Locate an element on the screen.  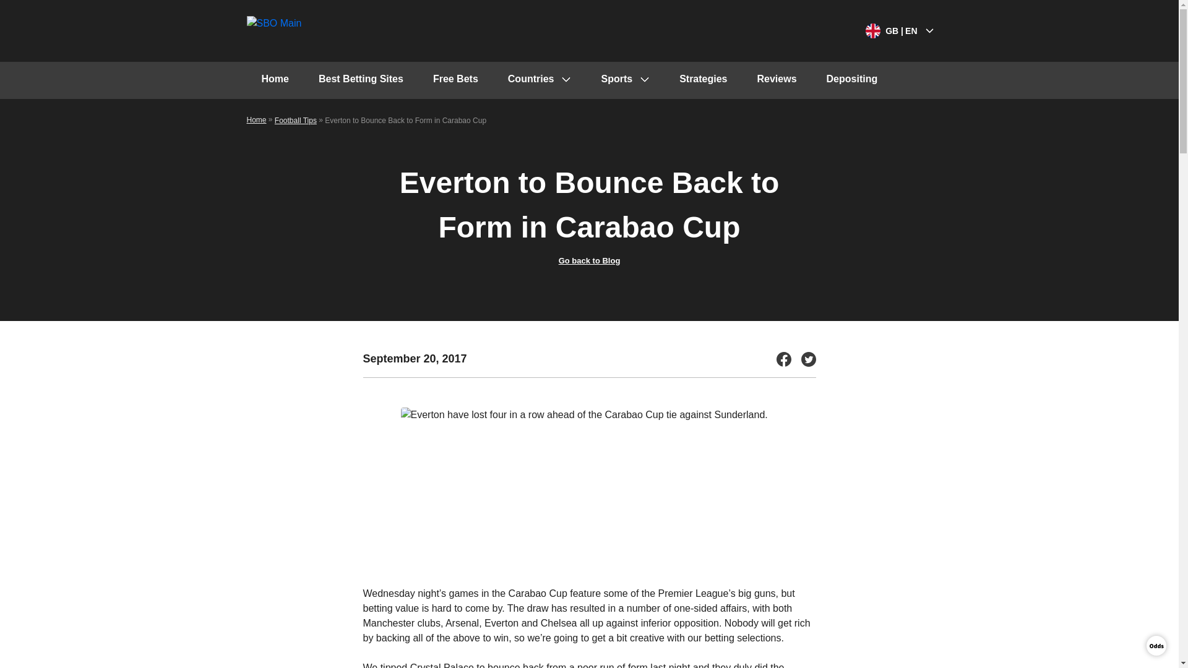
Football Tips is located at coordinates (296, 120).